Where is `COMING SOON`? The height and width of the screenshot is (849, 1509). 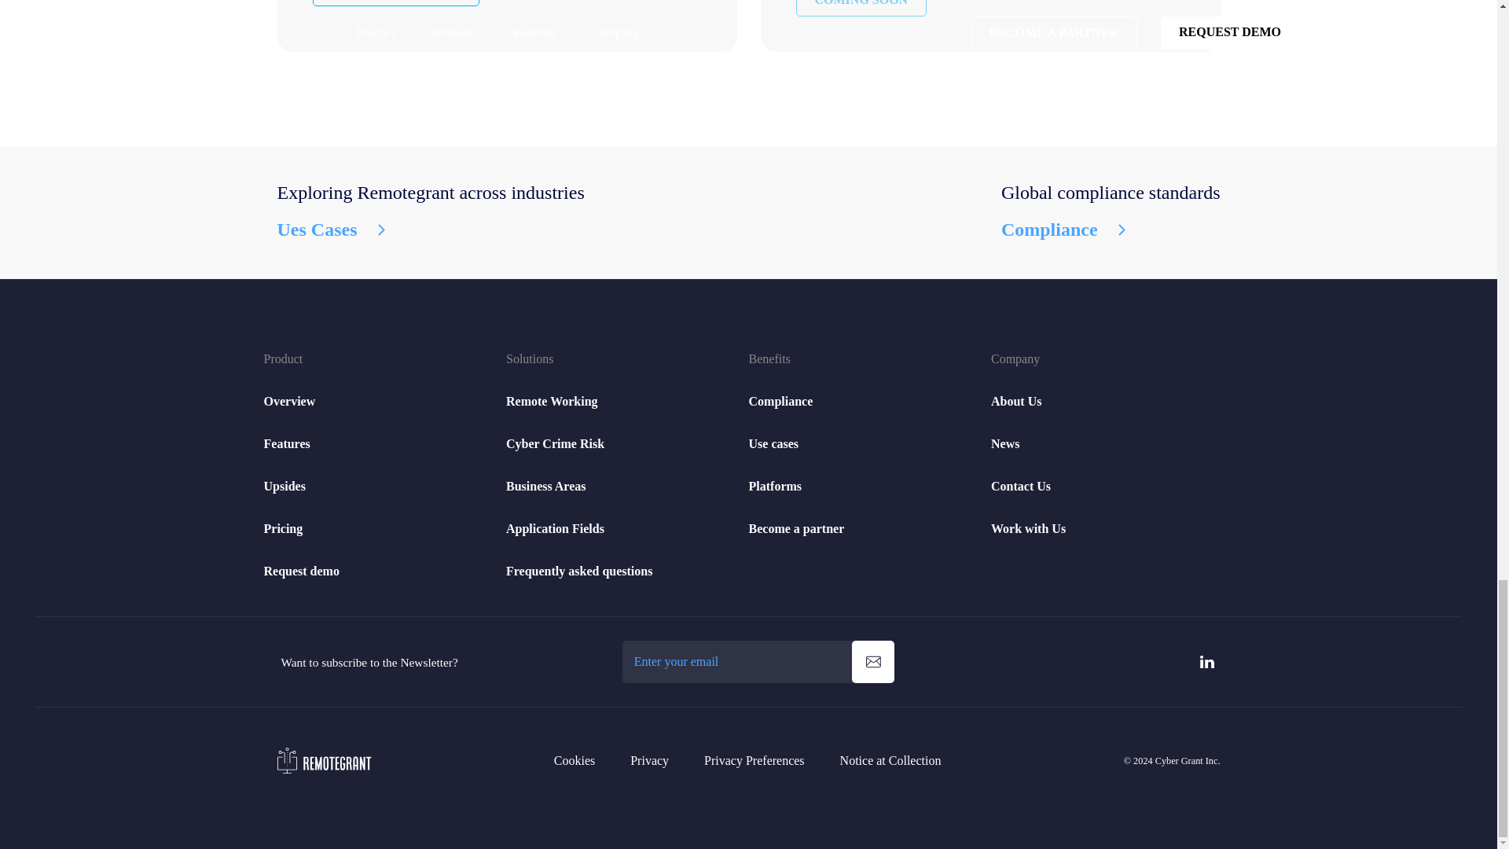
COMING SOON is located at coordinates (860, 8).